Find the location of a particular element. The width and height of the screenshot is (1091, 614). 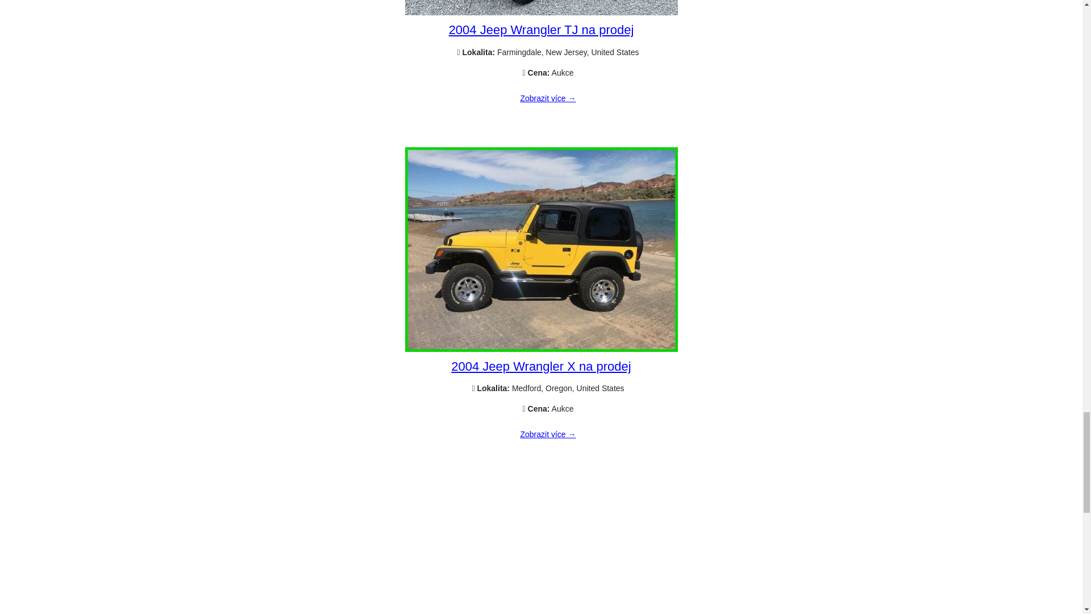

2004 Jeep Wrangler TJ na prodej is located at coordinates (541, 13).